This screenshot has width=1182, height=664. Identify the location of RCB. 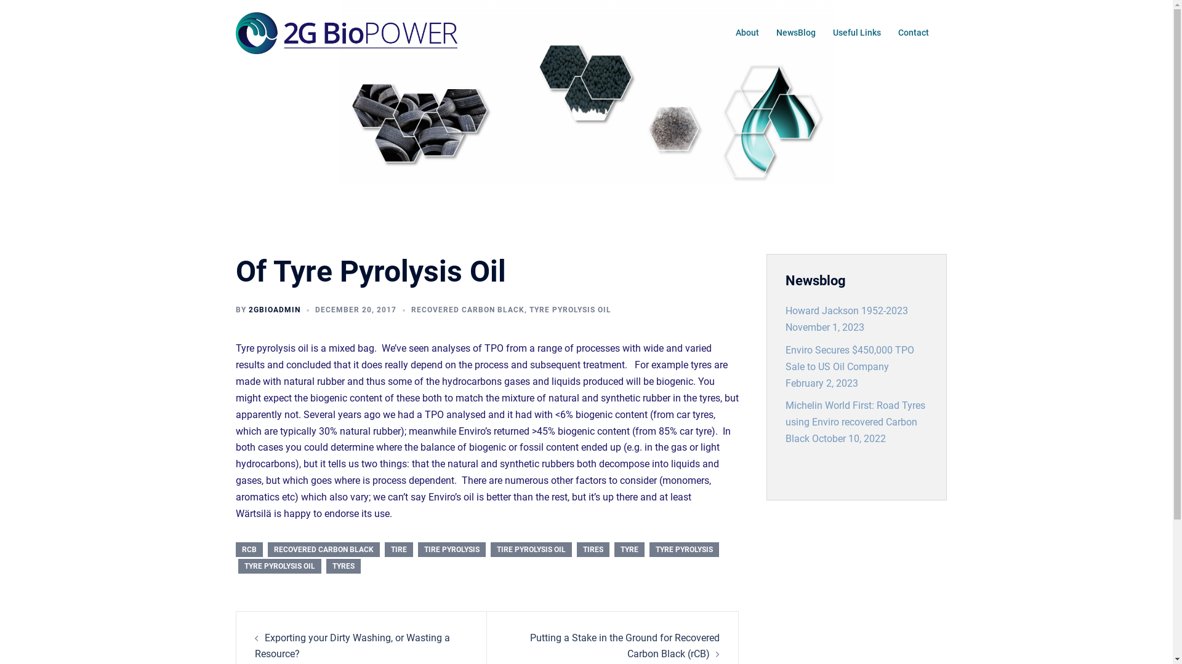
(249, 550).